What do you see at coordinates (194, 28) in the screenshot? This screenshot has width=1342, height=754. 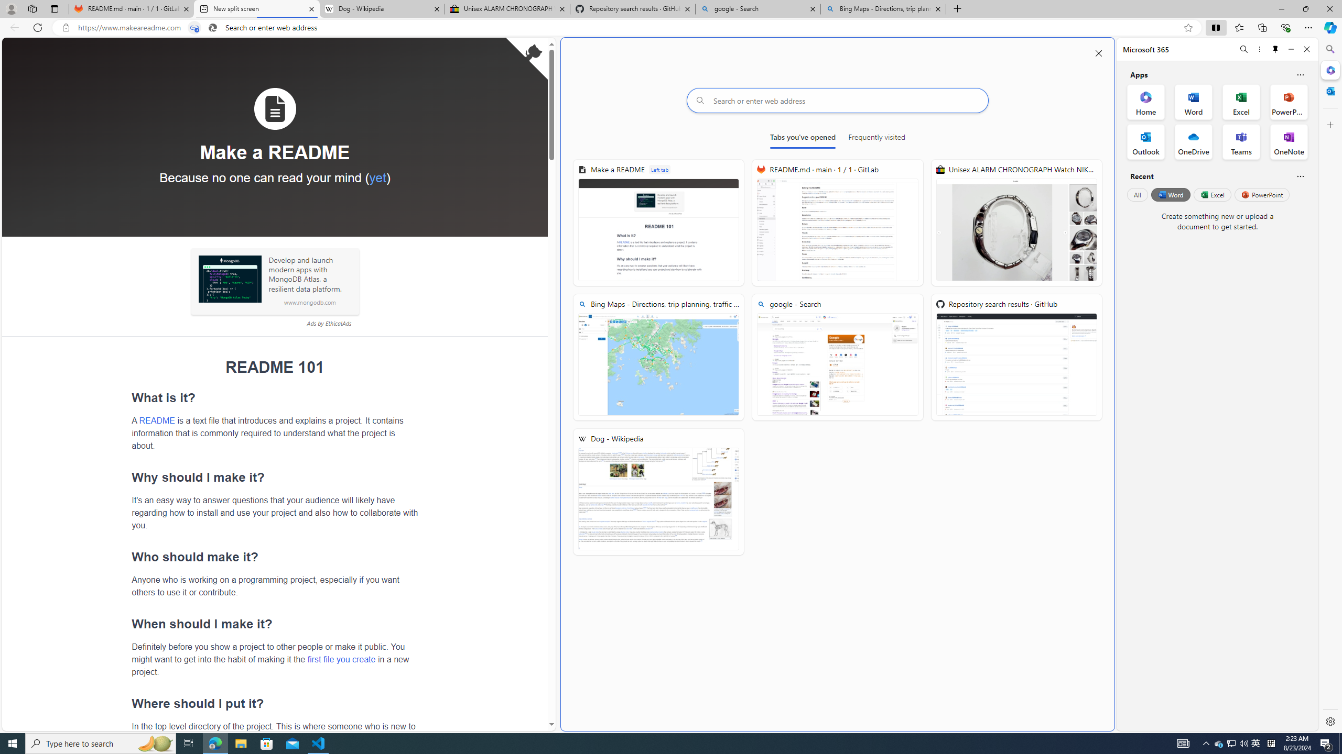 I see `Tabs in split screen` at bounding box center [194, 28].